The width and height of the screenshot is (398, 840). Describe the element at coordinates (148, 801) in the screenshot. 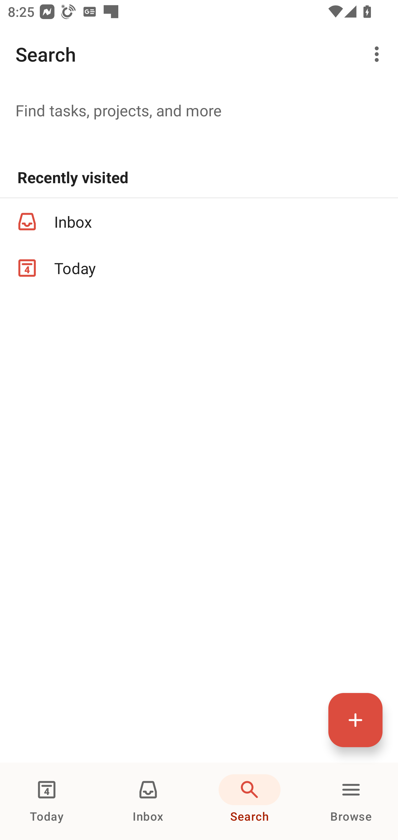

I see `Inbox` at that location.